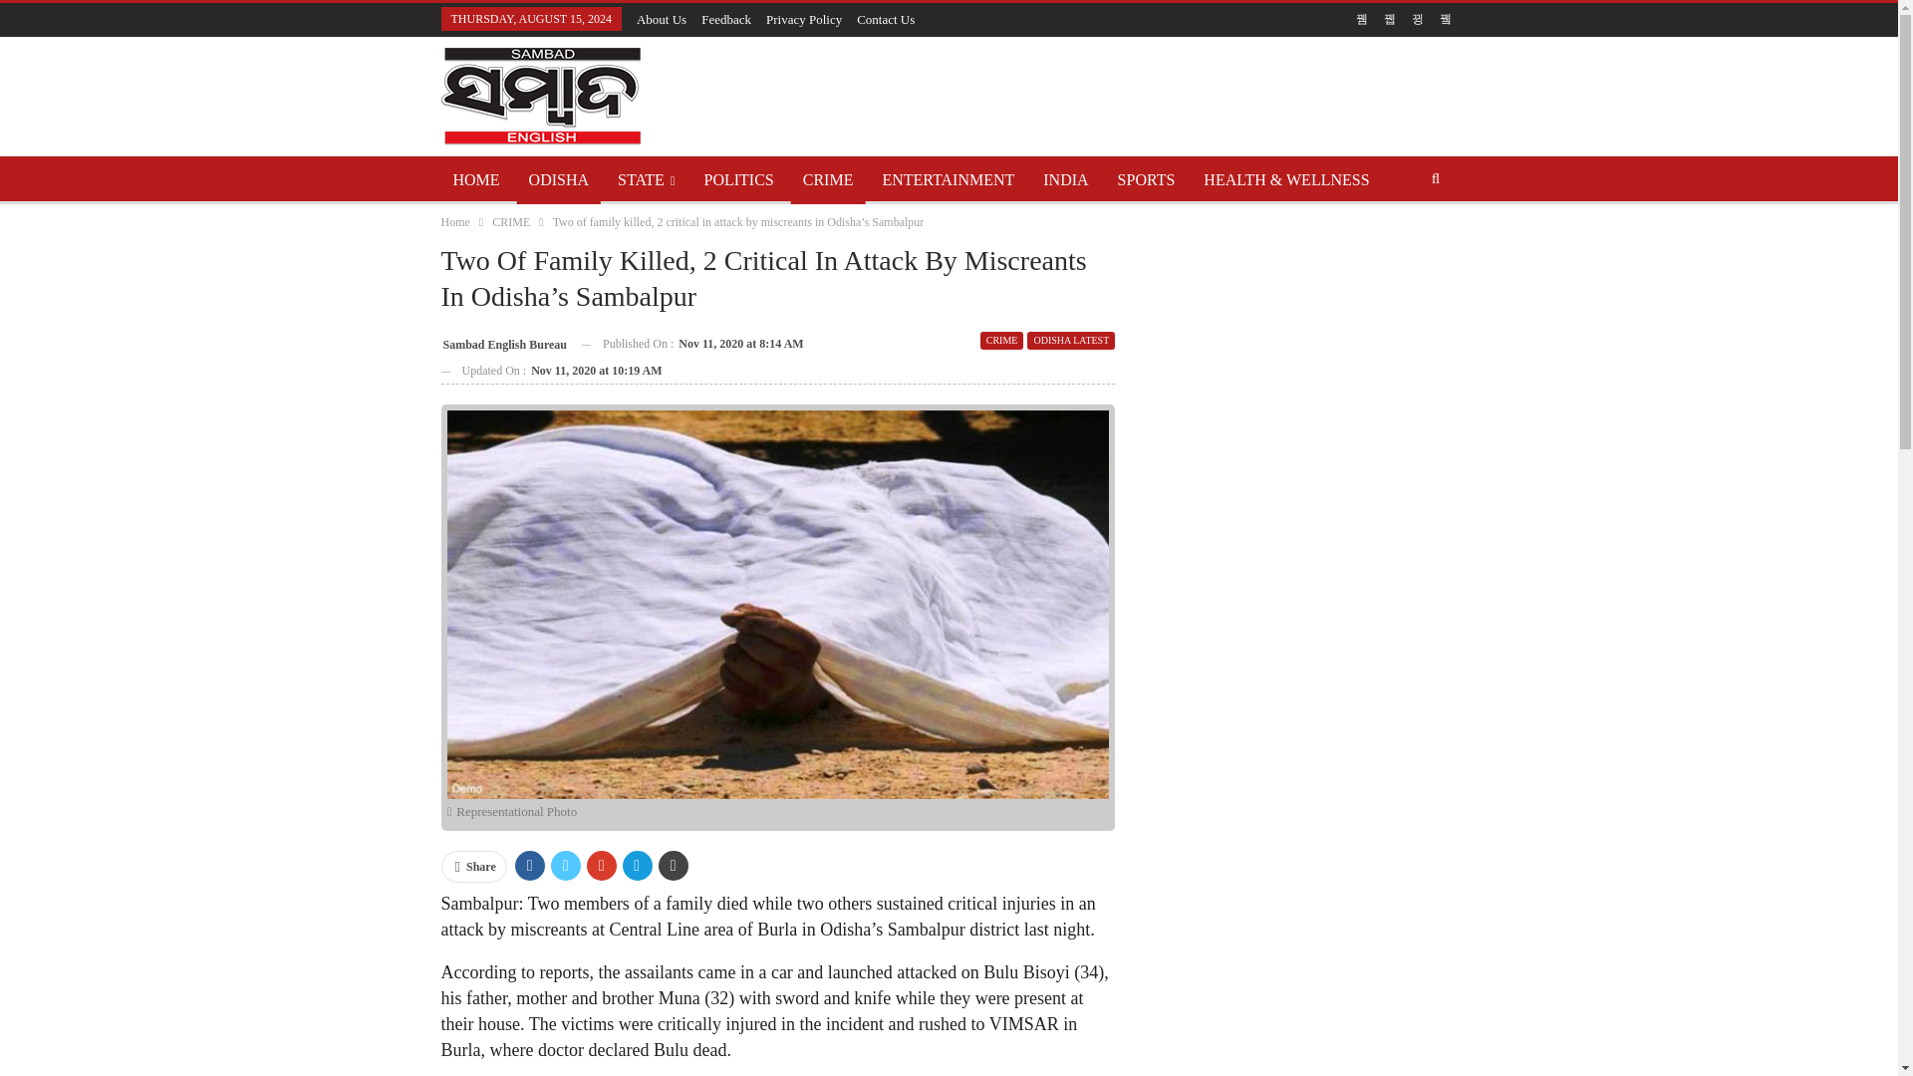  Describe the element at coordinates (739, 179) in the screenshot. I see `POLITICS` at that location.